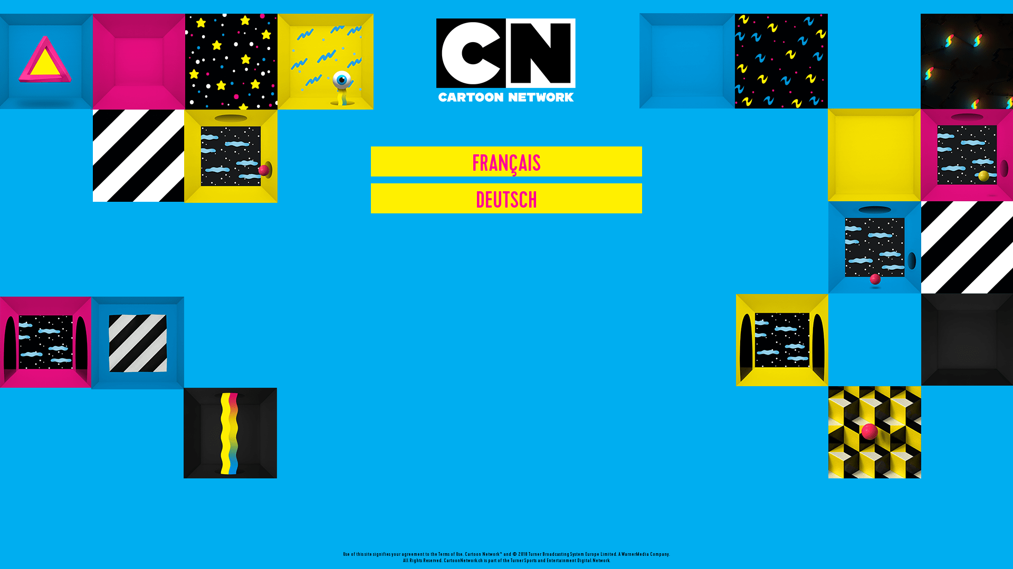 This screenshot has height=569, width=1013. I want to click on DEUTSCH, so click(506, 199).